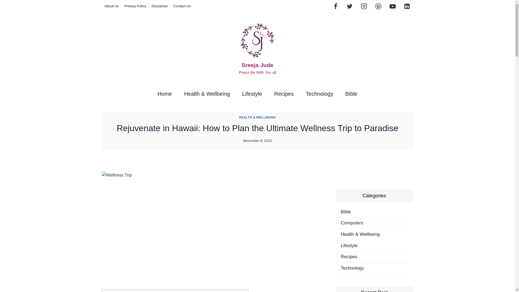  I want to click on Bible, so click(351, 94).